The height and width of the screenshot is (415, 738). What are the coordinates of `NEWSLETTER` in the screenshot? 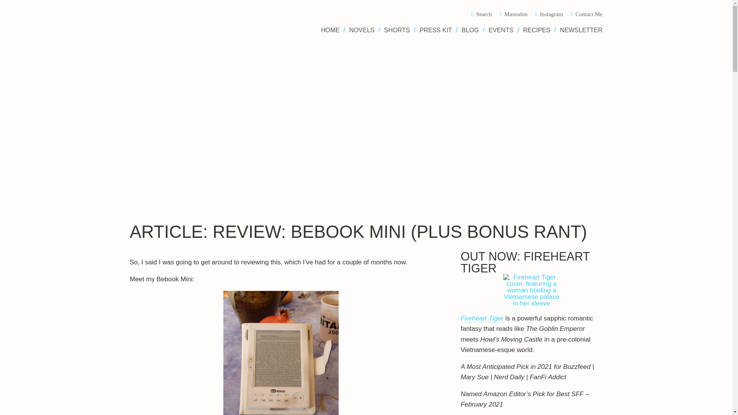 It's located at (578, 30).